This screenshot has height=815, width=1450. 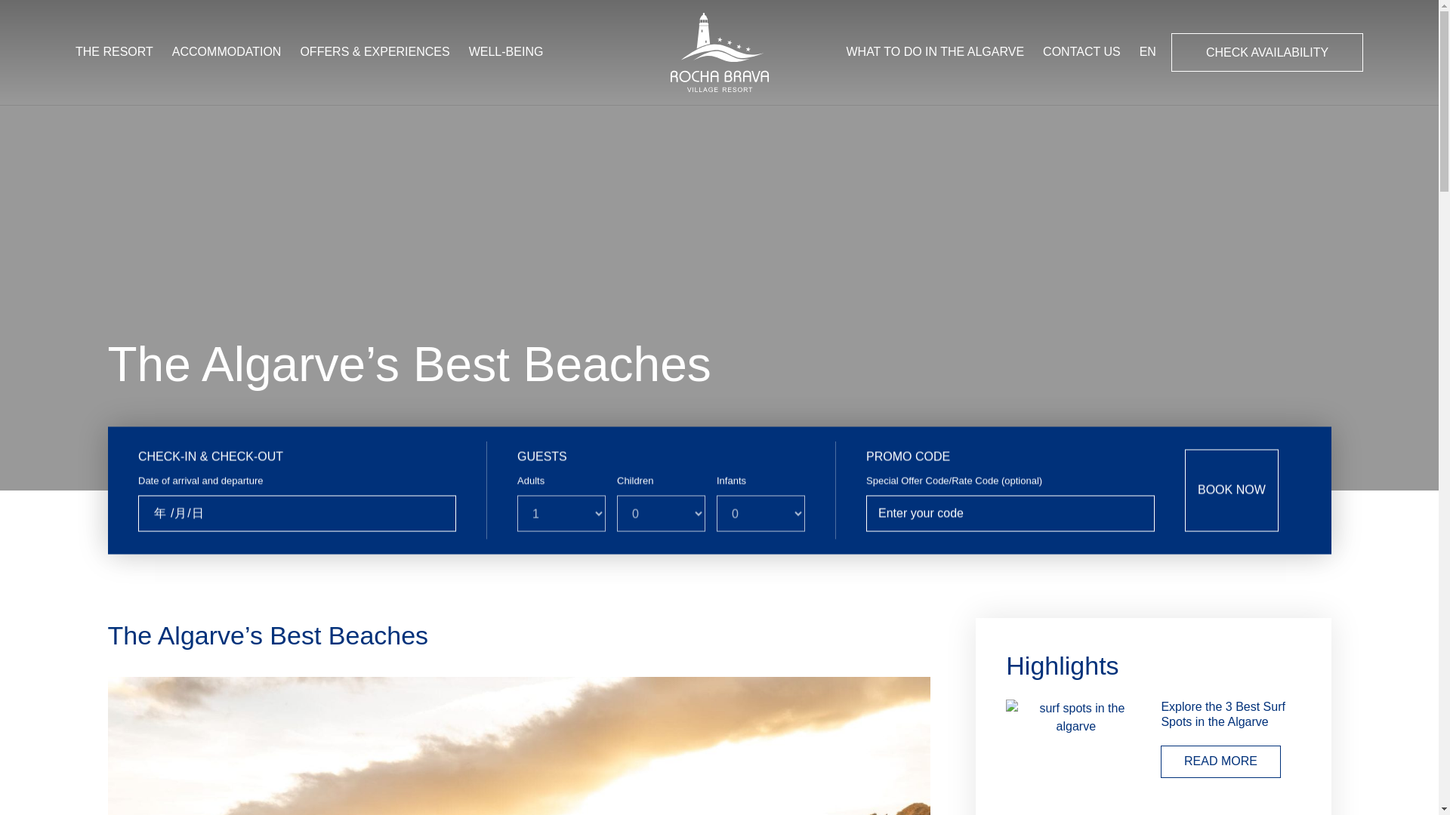 I want to click on READ MORE, so click(x=1220, y=762).